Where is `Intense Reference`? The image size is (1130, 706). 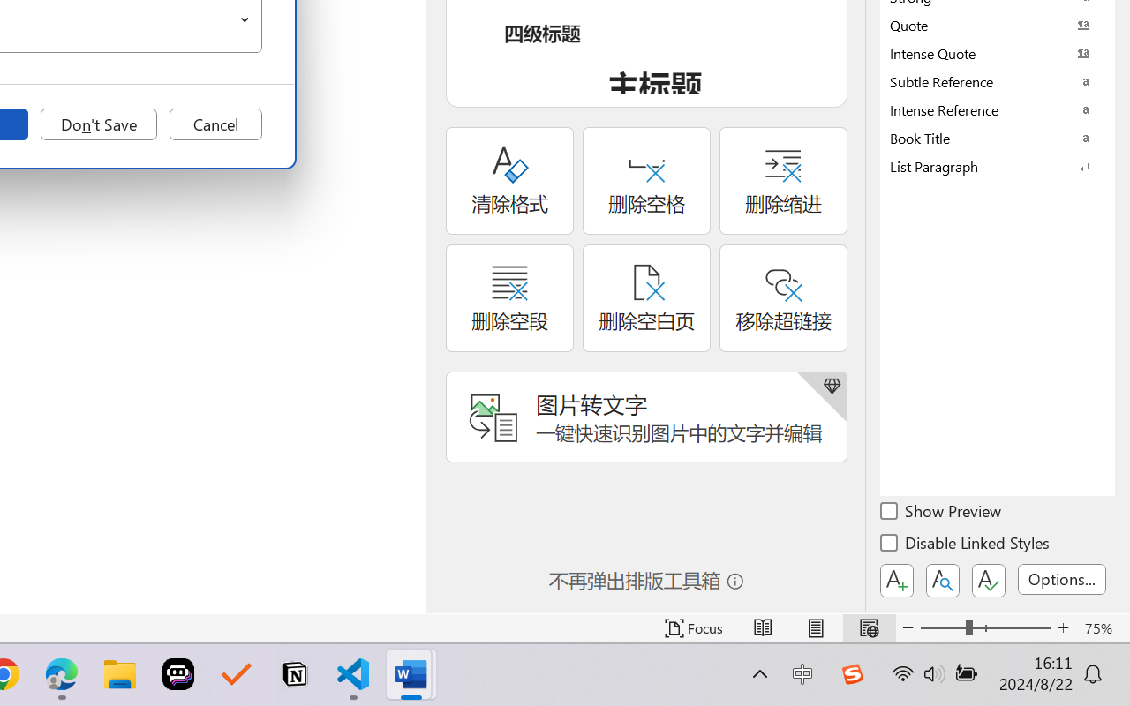
Intense Reference is located at coordinates (998, 109).